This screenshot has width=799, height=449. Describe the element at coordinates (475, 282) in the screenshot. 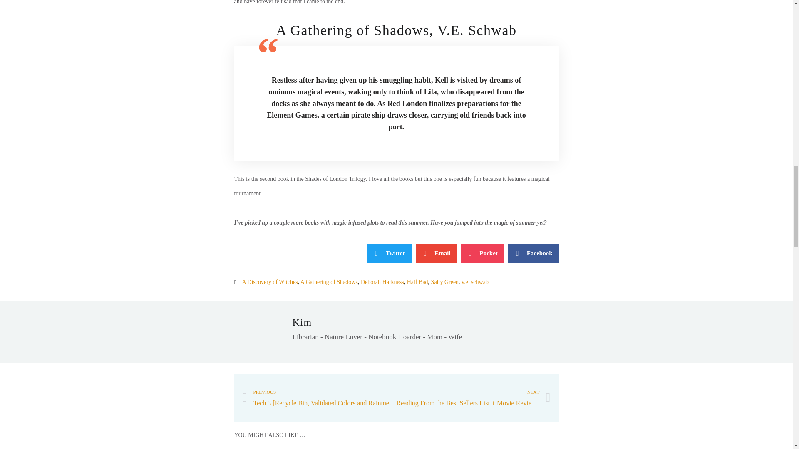

I see `v.e. schwab` at that location.